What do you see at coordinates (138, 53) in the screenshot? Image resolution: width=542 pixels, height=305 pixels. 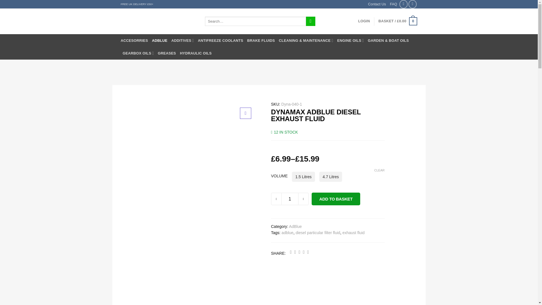 I see `GEARBOX OILS` at bounding box center [138, 53].